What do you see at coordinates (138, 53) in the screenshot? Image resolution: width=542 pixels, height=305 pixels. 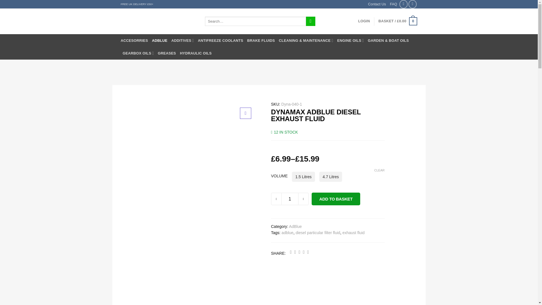 I see `GEARBOX OILS` at bounding box center [138, 53].